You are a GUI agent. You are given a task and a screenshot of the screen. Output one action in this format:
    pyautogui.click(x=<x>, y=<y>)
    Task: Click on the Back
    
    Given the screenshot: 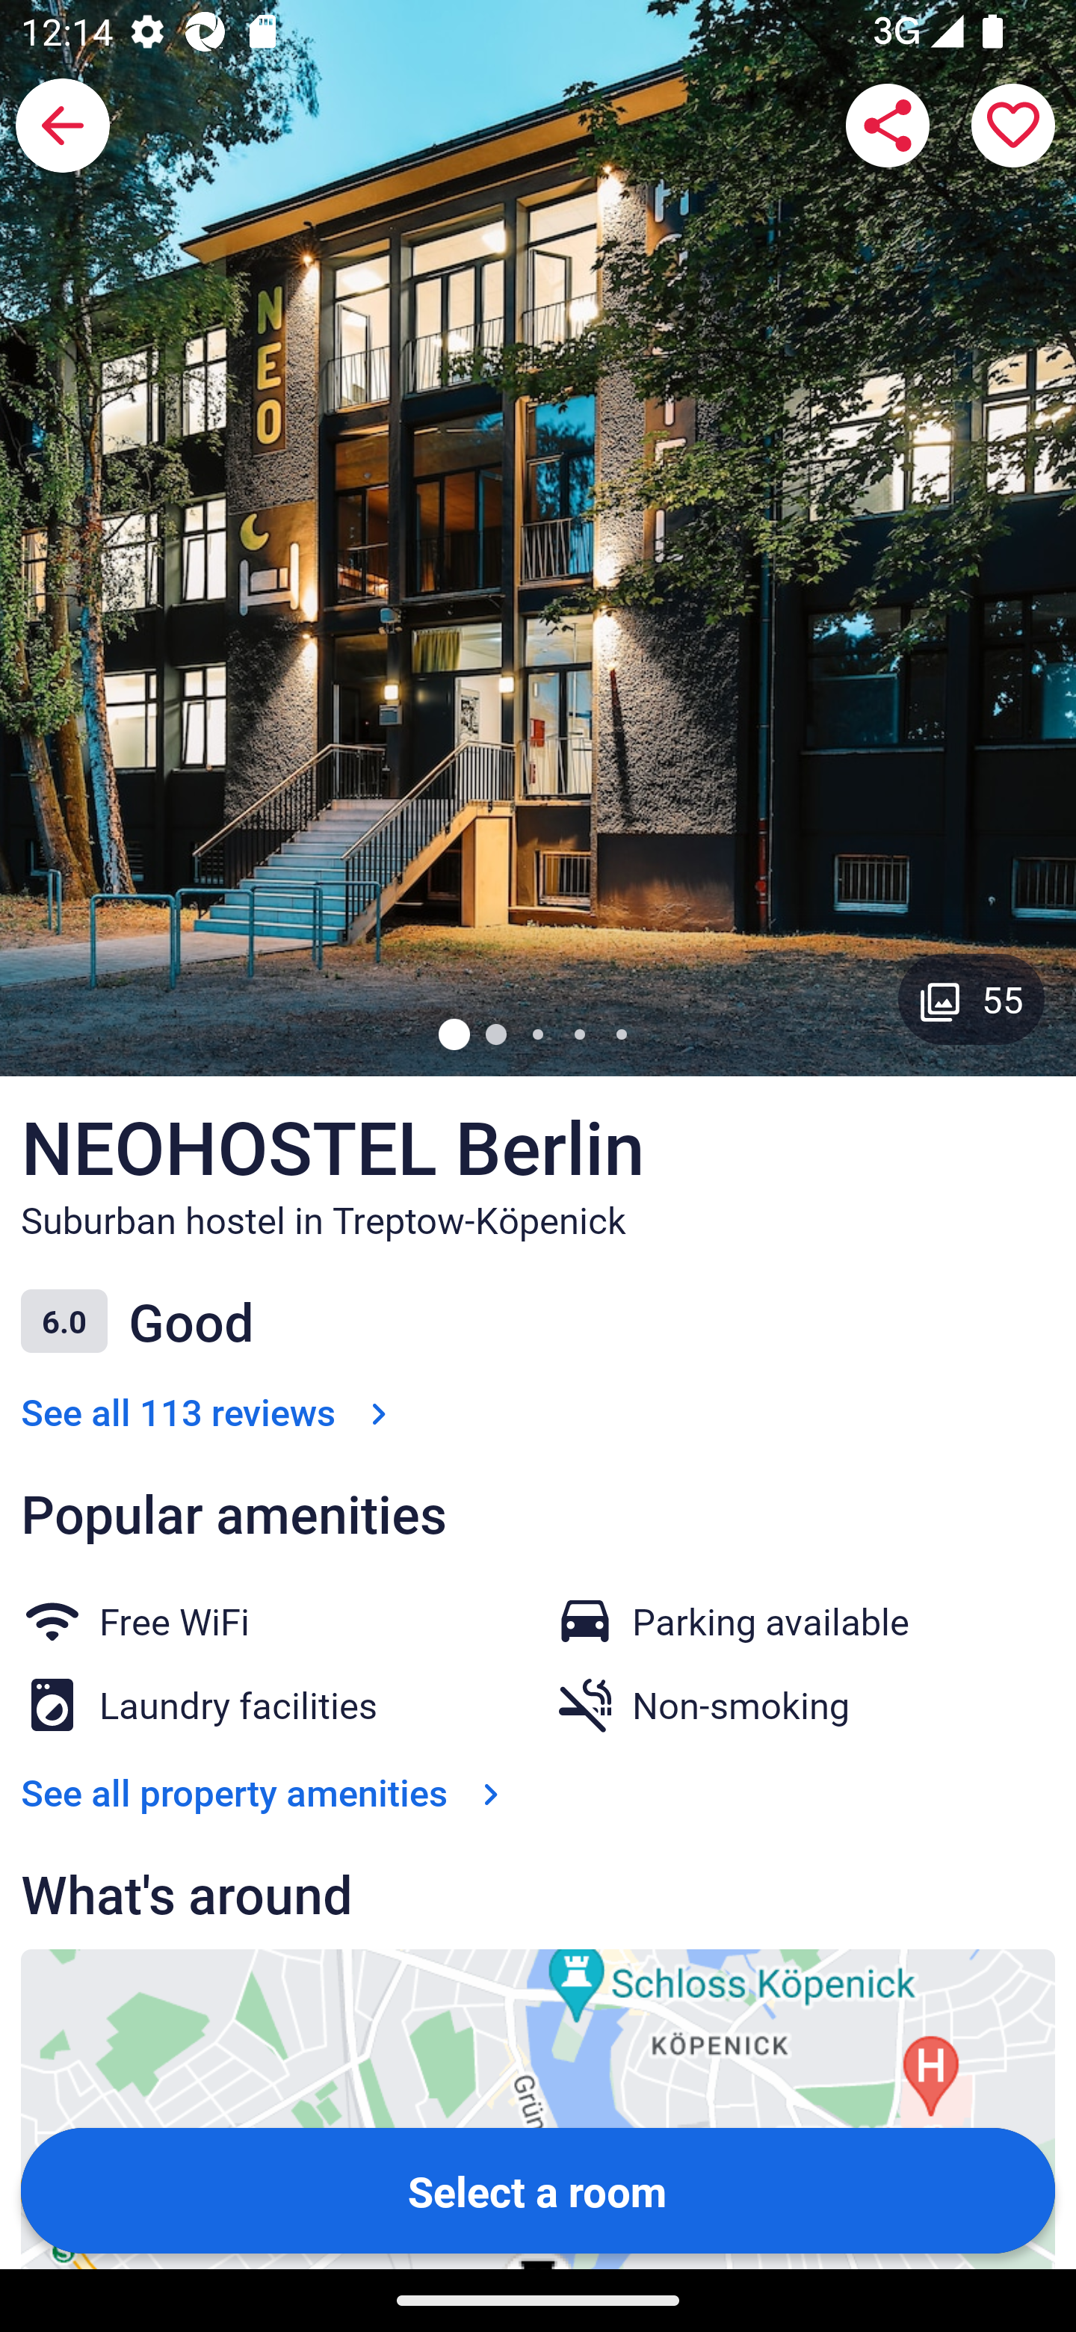 What is the action you would take?
    pyautogui.click(x=63, y=126)
    